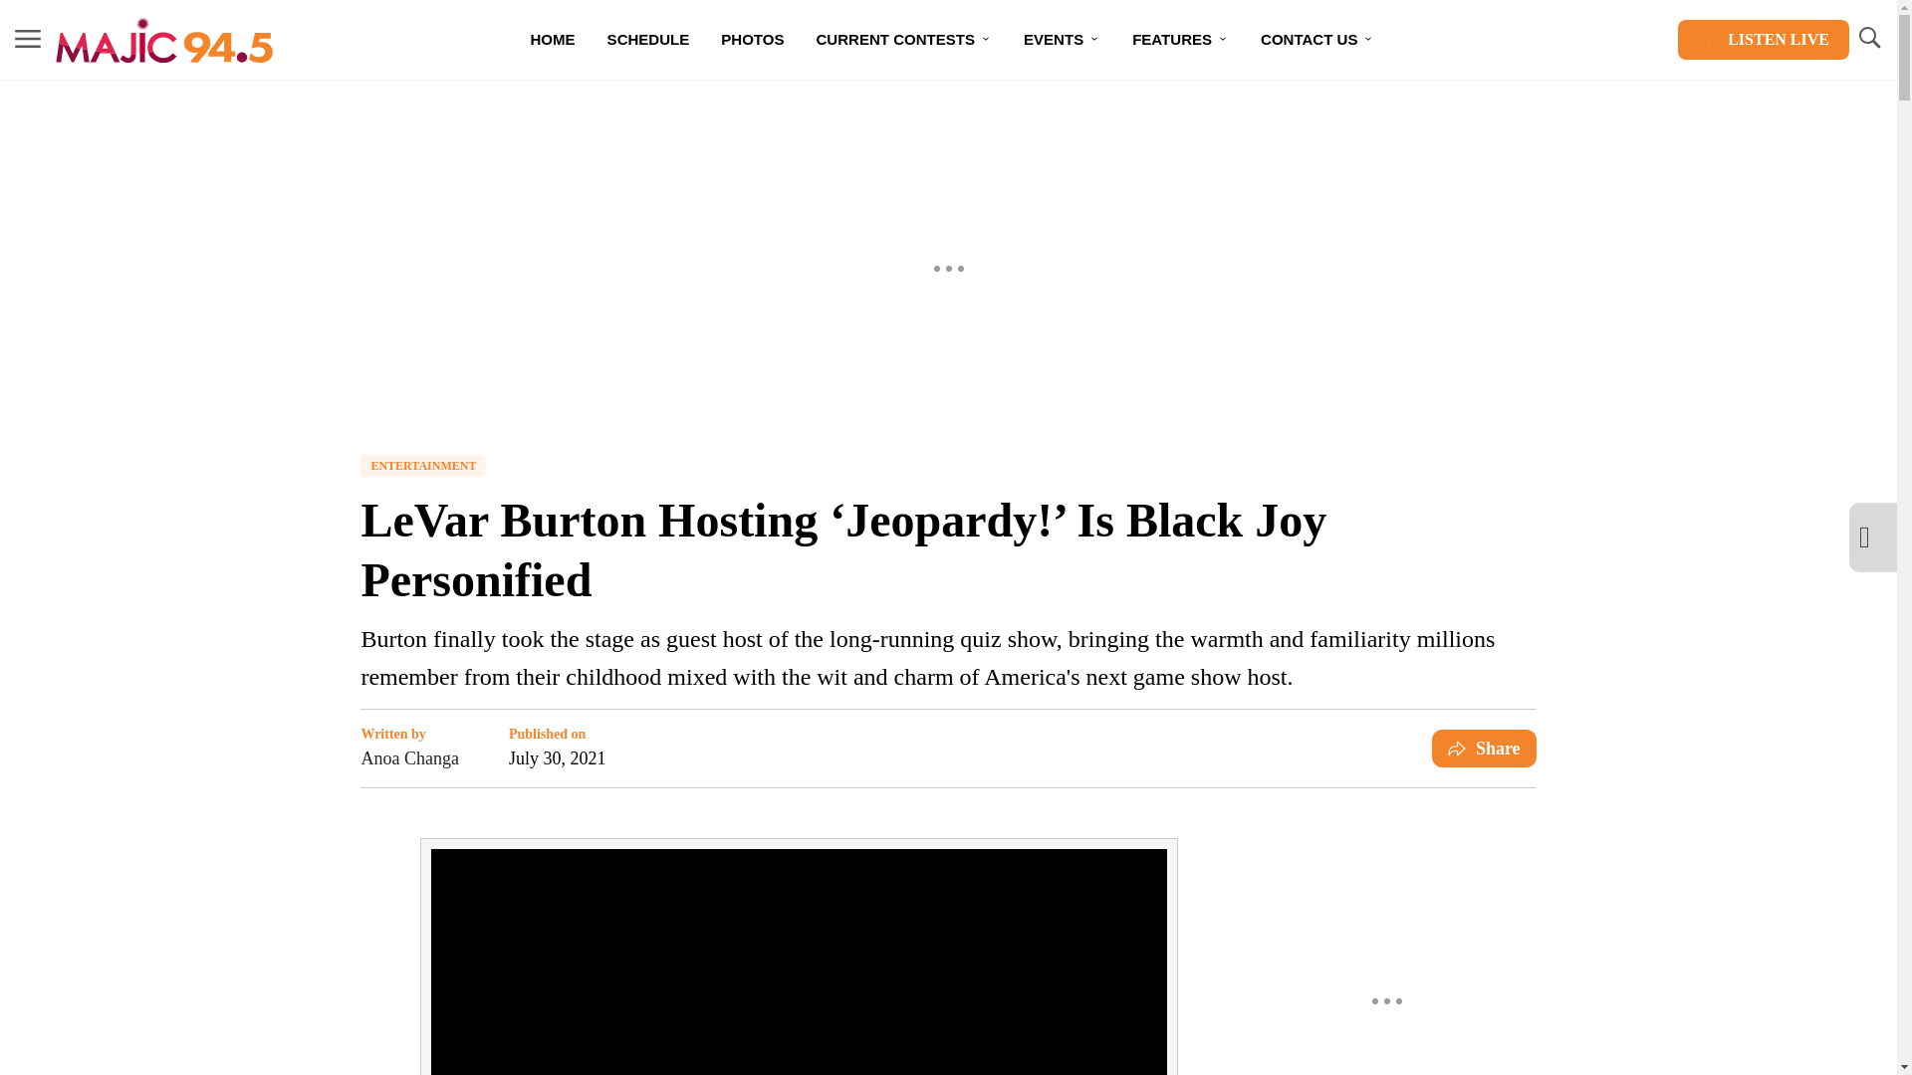 This screenshot has height=1075, width=1912. Describe the element at coordinates (1763, 40) in the screenshot. I see `LISTEN LIVE` at that location.